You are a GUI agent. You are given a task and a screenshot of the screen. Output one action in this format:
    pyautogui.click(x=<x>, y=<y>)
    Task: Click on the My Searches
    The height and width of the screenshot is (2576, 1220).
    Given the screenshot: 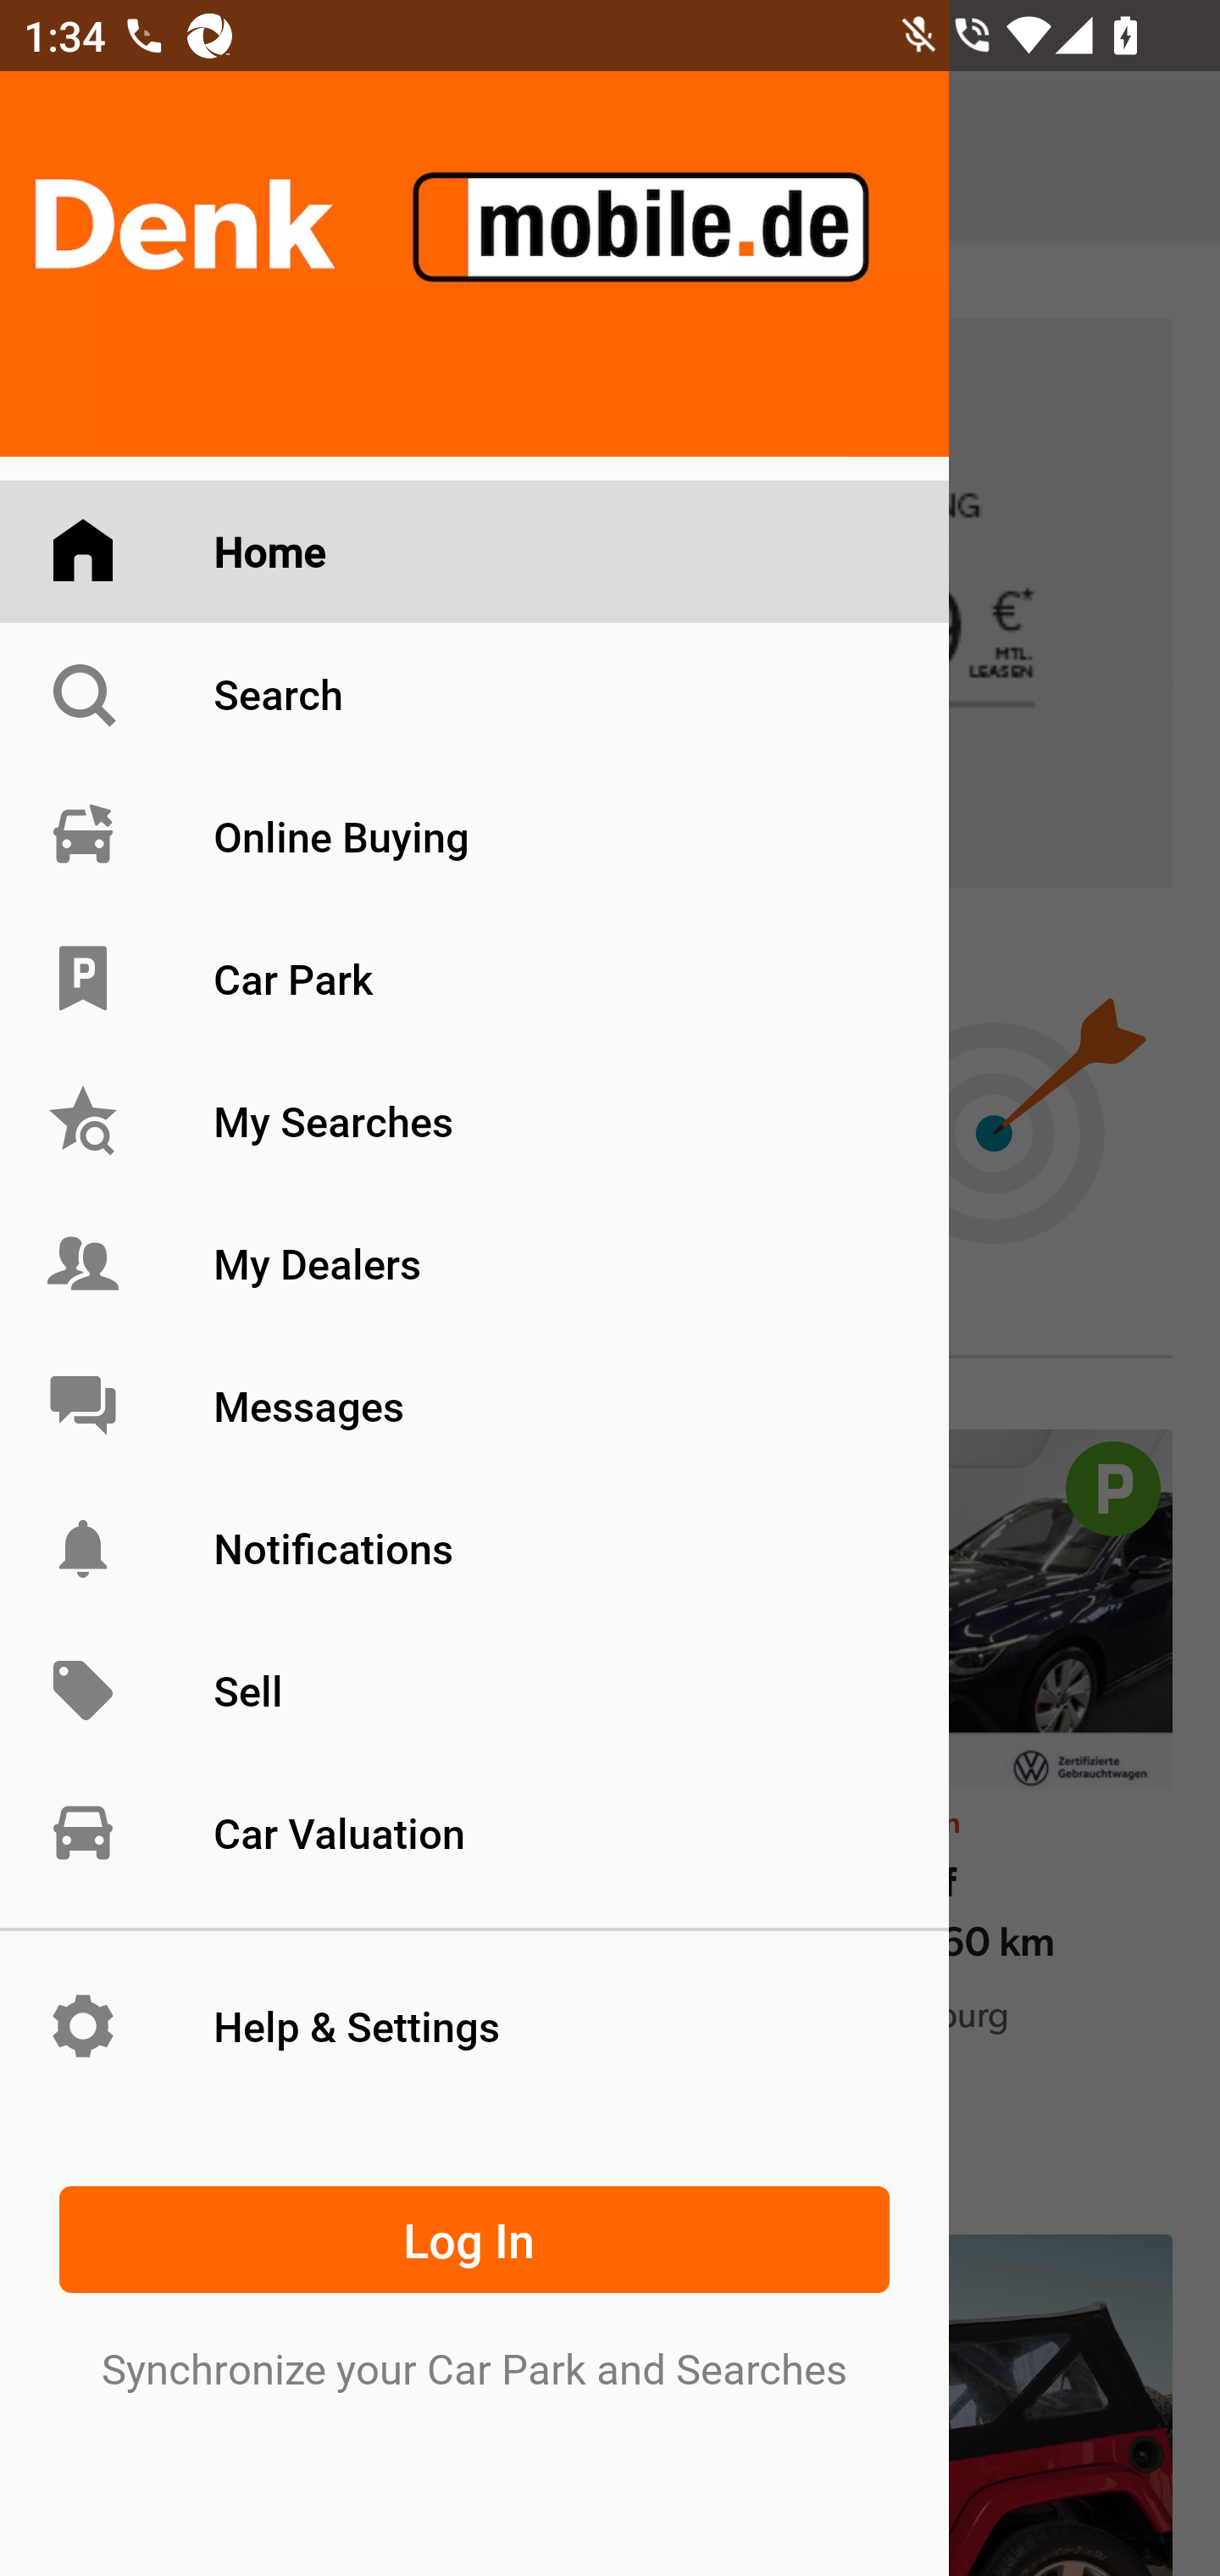 What is the action you would take?
    pyautogui.click(x=474, y=1122)
    